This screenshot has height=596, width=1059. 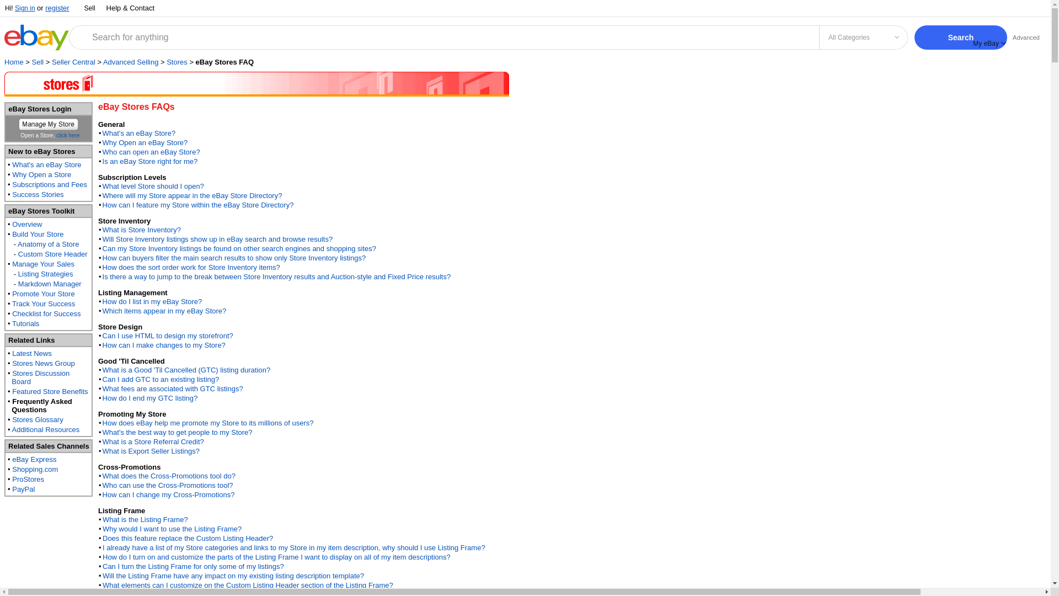 I want to click on Checklist for Success, so click(x=46, y=313).